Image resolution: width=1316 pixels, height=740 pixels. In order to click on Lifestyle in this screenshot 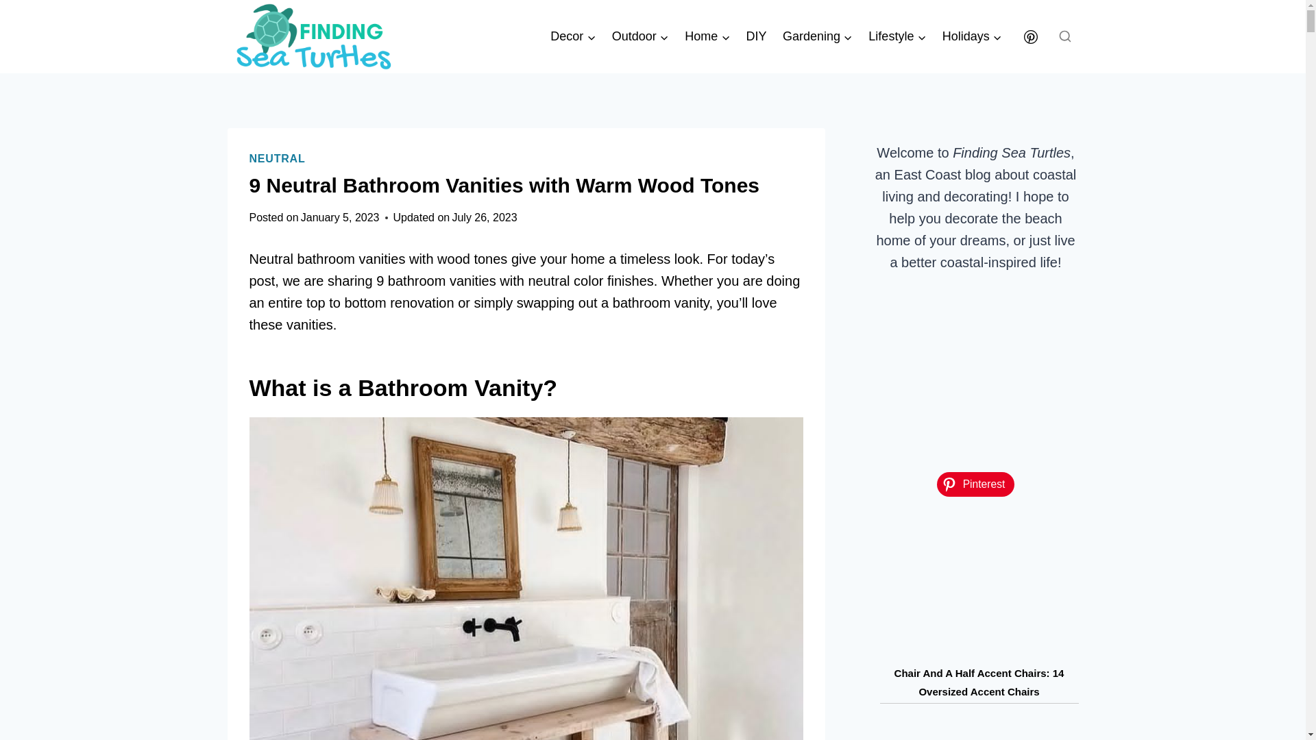, I will do `click(897, 37)`.